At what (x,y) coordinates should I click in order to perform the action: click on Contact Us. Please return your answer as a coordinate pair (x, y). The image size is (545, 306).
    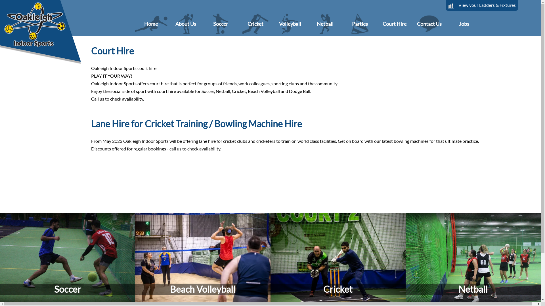
    Looking at the image, I should click on (429, 24).